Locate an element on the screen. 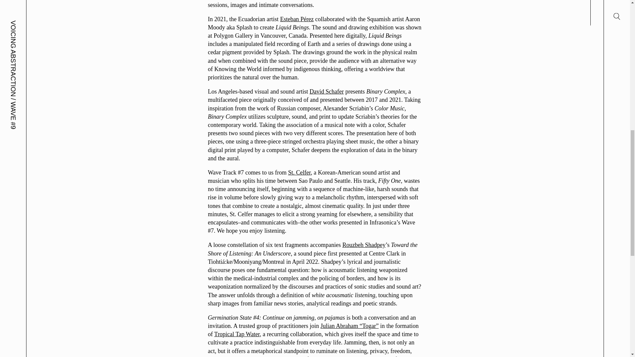 This screenshot has height=357, width=635. David Schafer is located at coordinates (327, 91).